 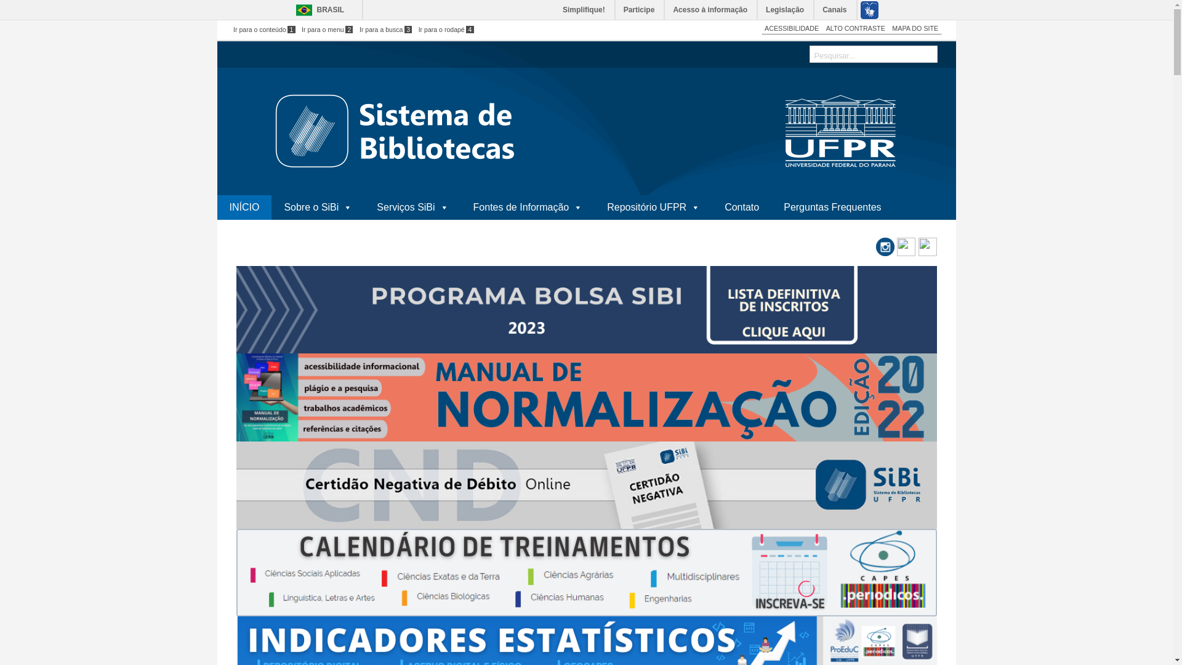 What do you see at coordinates (835, 10) in the screenshot?
I see `Canais` at bounding box center [835, 10].